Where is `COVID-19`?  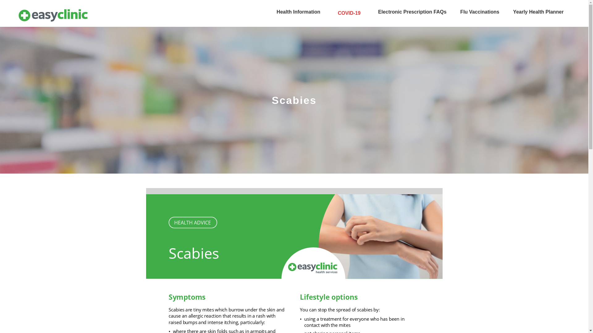
COVID-19 is located at coordinates (349, 13).